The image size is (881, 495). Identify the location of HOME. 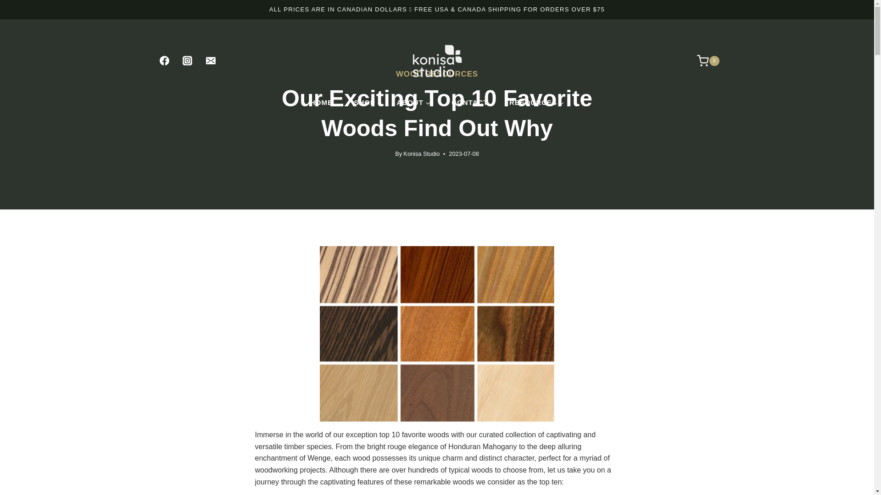
(321, 103).